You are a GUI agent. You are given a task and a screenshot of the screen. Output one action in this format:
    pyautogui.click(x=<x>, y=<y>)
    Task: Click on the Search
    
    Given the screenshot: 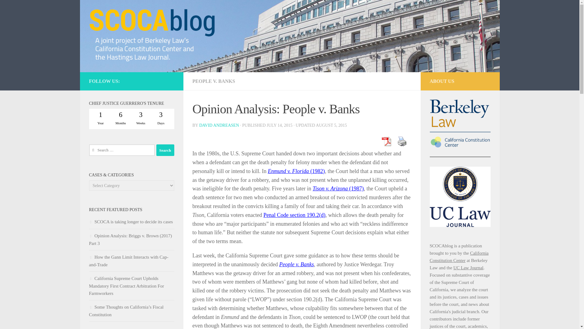 What is the action you would take?
    pyautogui.click(x=165, y=150)
    